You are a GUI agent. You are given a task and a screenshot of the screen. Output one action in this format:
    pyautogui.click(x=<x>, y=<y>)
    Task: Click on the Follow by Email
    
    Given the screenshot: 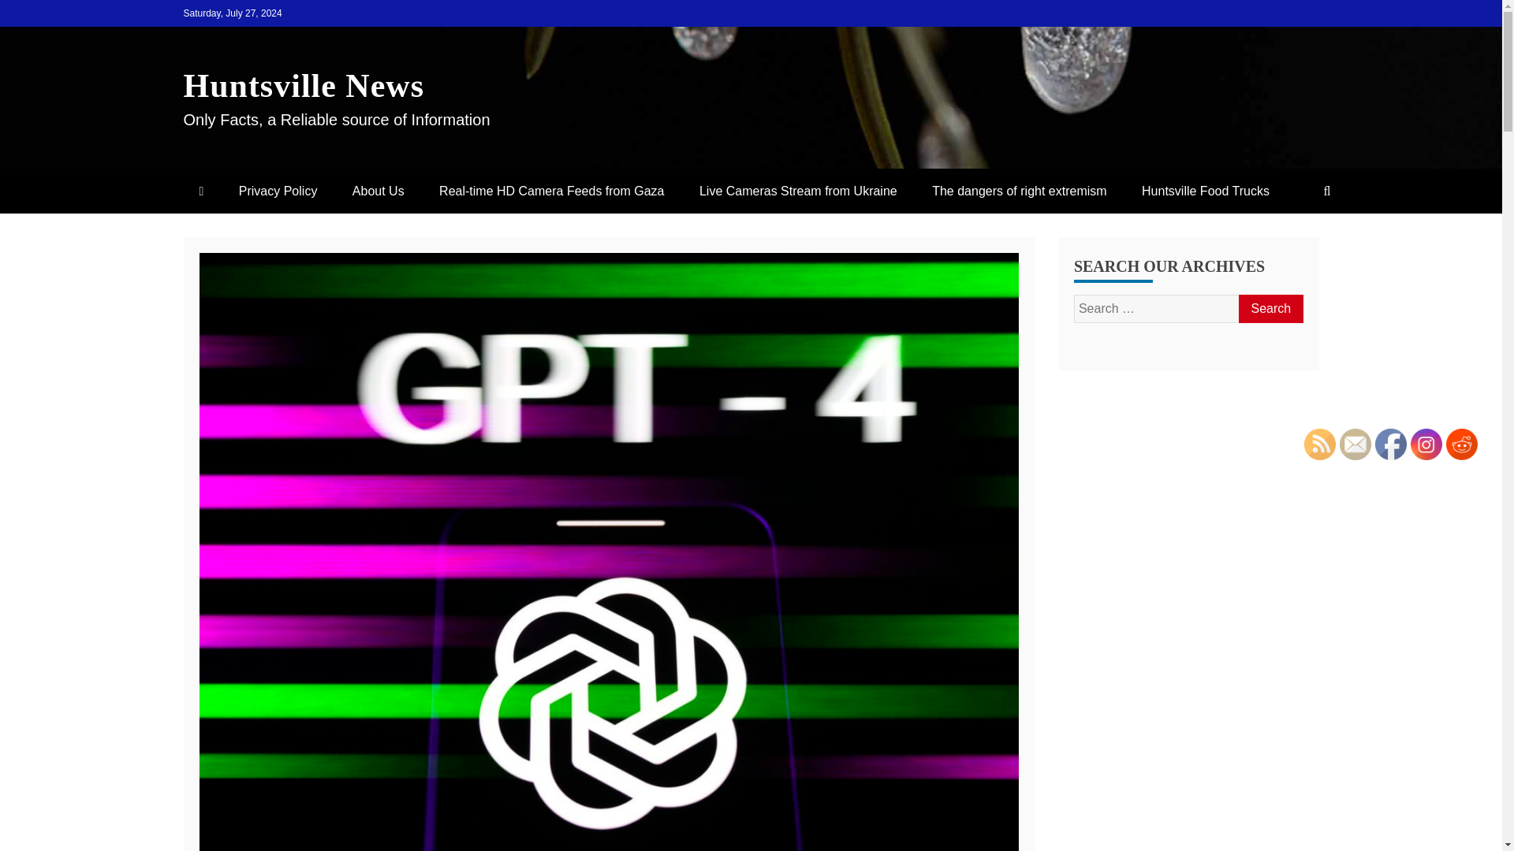 What is the action you would take?
    pyautogui.click(x=1356, y=444)
    